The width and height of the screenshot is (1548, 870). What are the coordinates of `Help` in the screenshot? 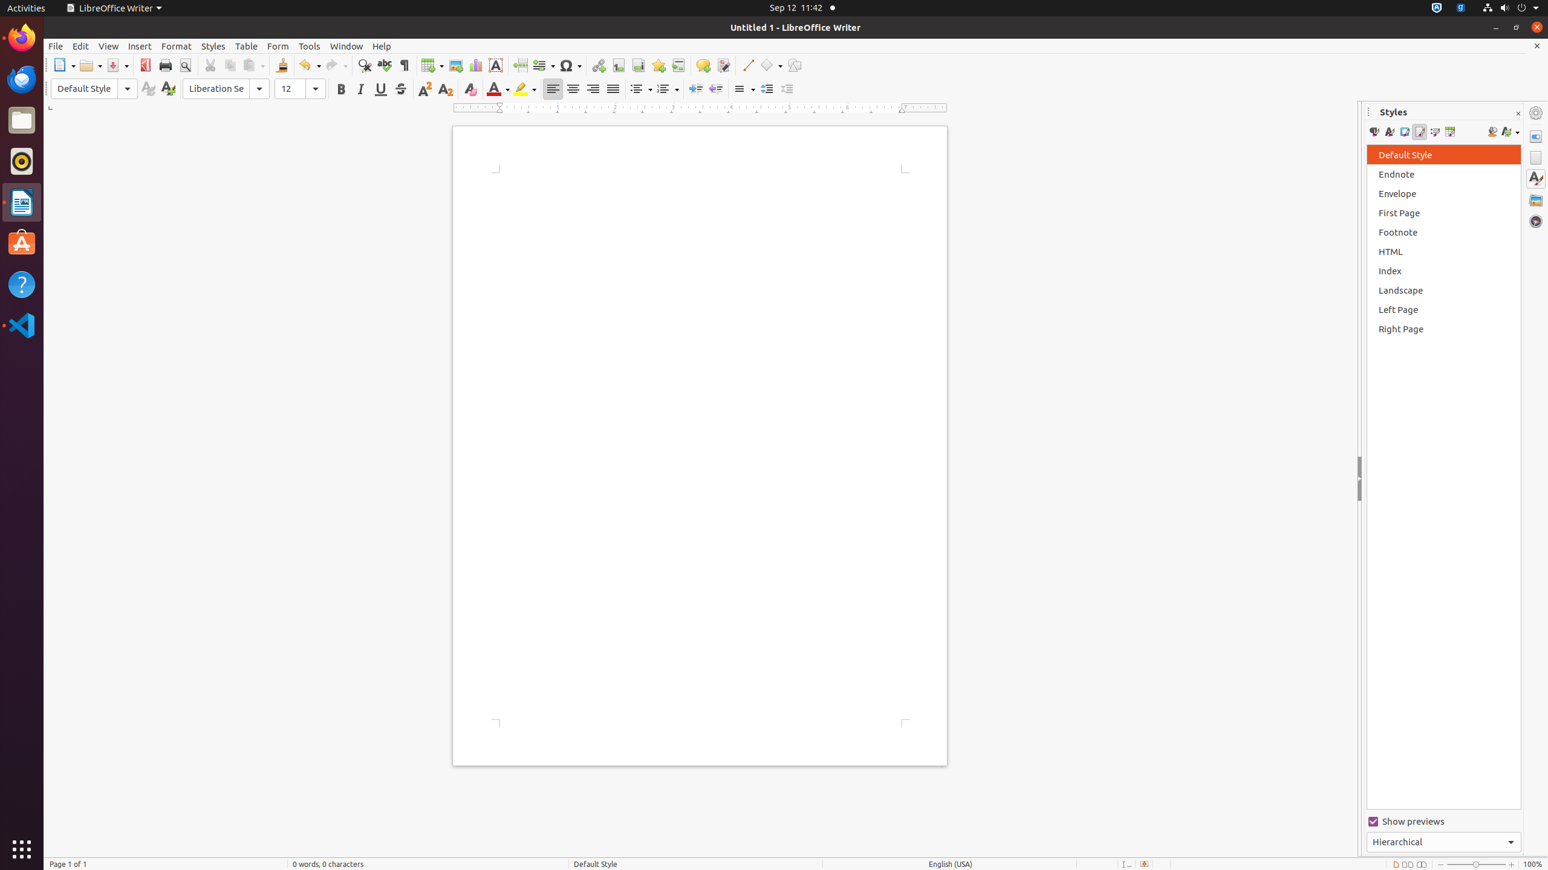 It's located at (382, 46).